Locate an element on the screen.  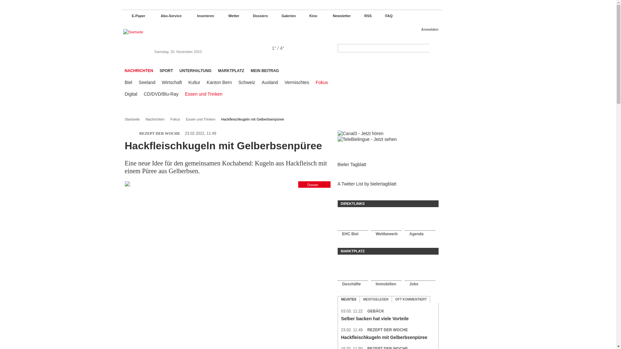
MEIN BEITRAG is located at coordinates (265, 69).